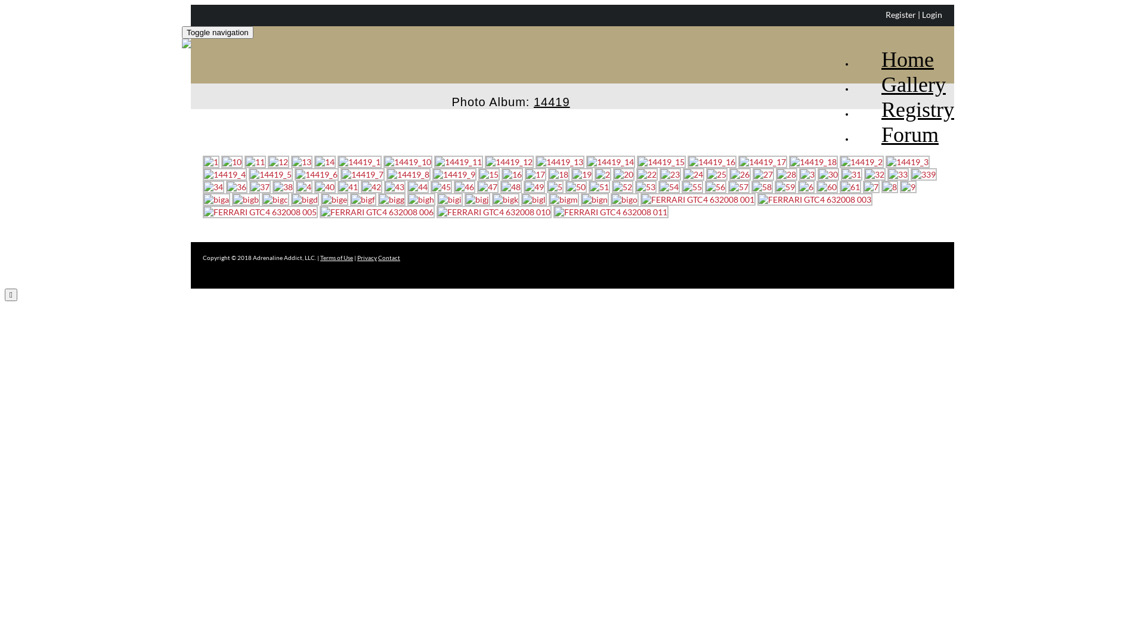 This screenshot has height=644, width=1145. What do you see at coordinates (389, 258) in the screenshot?
I see `Contact` at bounding box center [389, 258].